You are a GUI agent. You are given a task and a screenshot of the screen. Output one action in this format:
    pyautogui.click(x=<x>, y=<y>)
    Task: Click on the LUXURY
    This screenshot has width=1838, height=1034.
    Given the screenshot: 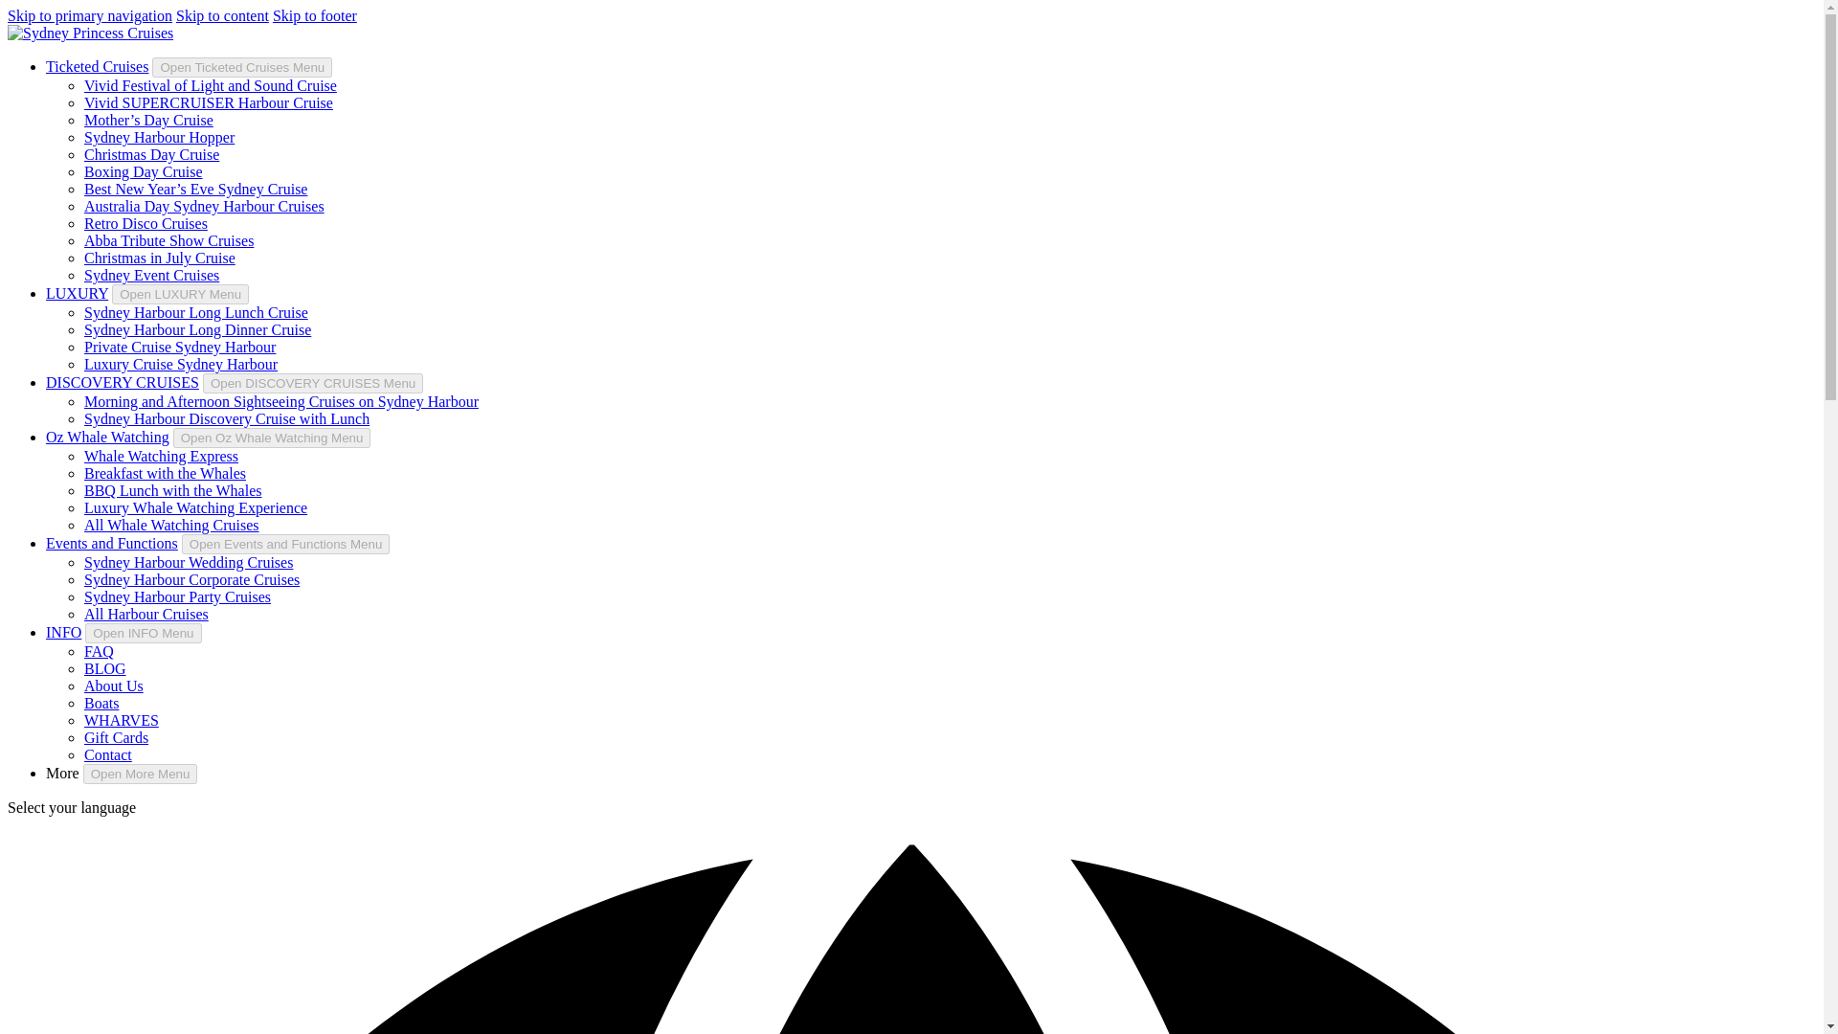 What is the action you would take?
    pyautogui.click(x=77, y=293)
    